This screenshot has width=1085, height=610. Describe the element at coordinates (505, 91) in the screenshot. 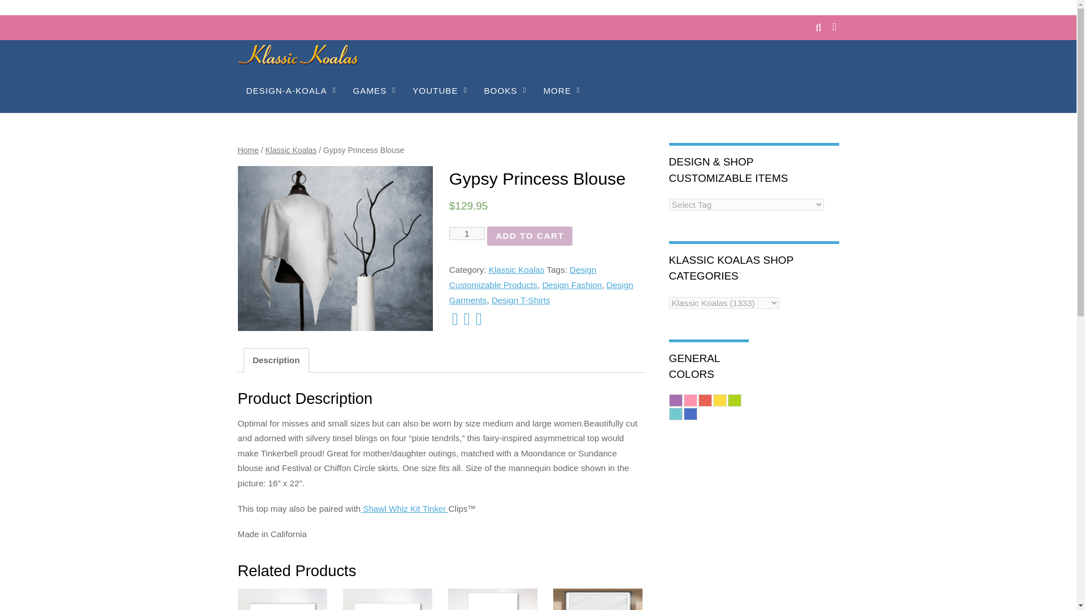

I see `BOOKS` at that location.